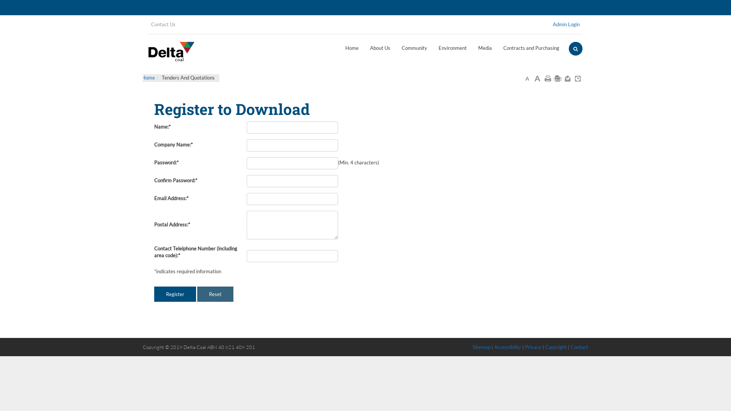 This screenshot has width=731, height=411. I want to click on Privacy, so click(533, 347).